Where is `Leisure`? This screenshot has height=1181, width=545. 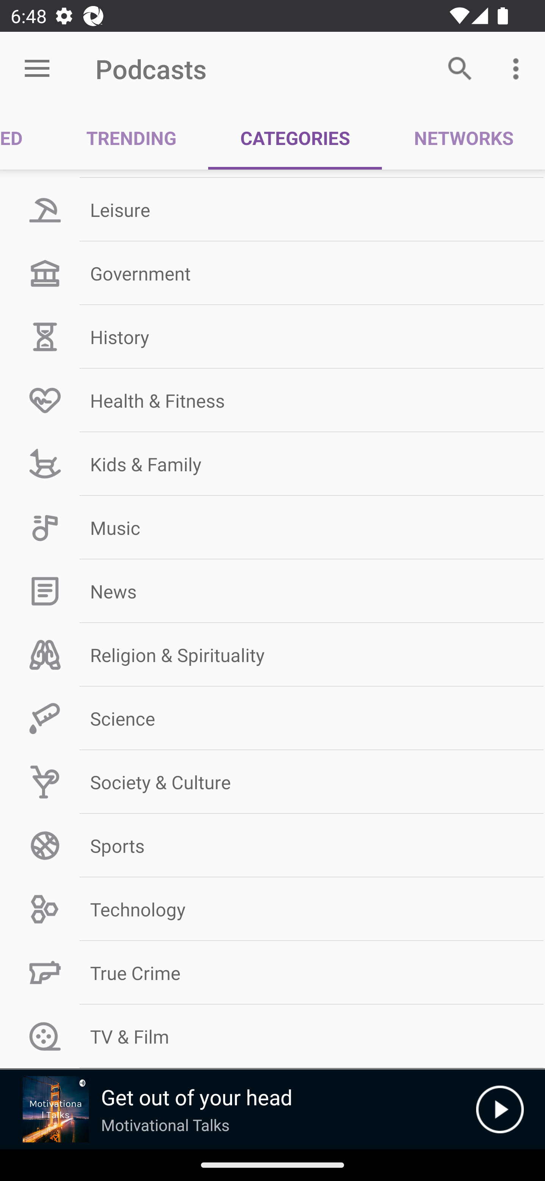 Leisure is located at coordinates (272, 210).